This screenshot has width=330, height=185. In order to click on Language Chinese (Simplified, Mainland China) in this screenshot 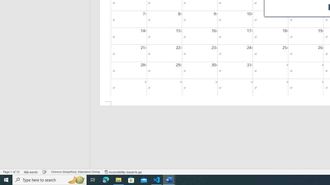, I will do `click(75, 172)`.